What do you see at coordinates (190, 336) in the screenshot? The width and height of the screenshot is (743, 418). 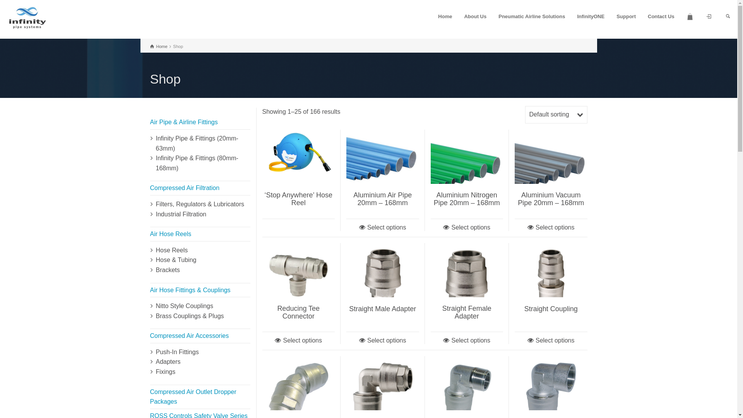 I see `Compressed Air Accessories` at bounding box center [190, 336].